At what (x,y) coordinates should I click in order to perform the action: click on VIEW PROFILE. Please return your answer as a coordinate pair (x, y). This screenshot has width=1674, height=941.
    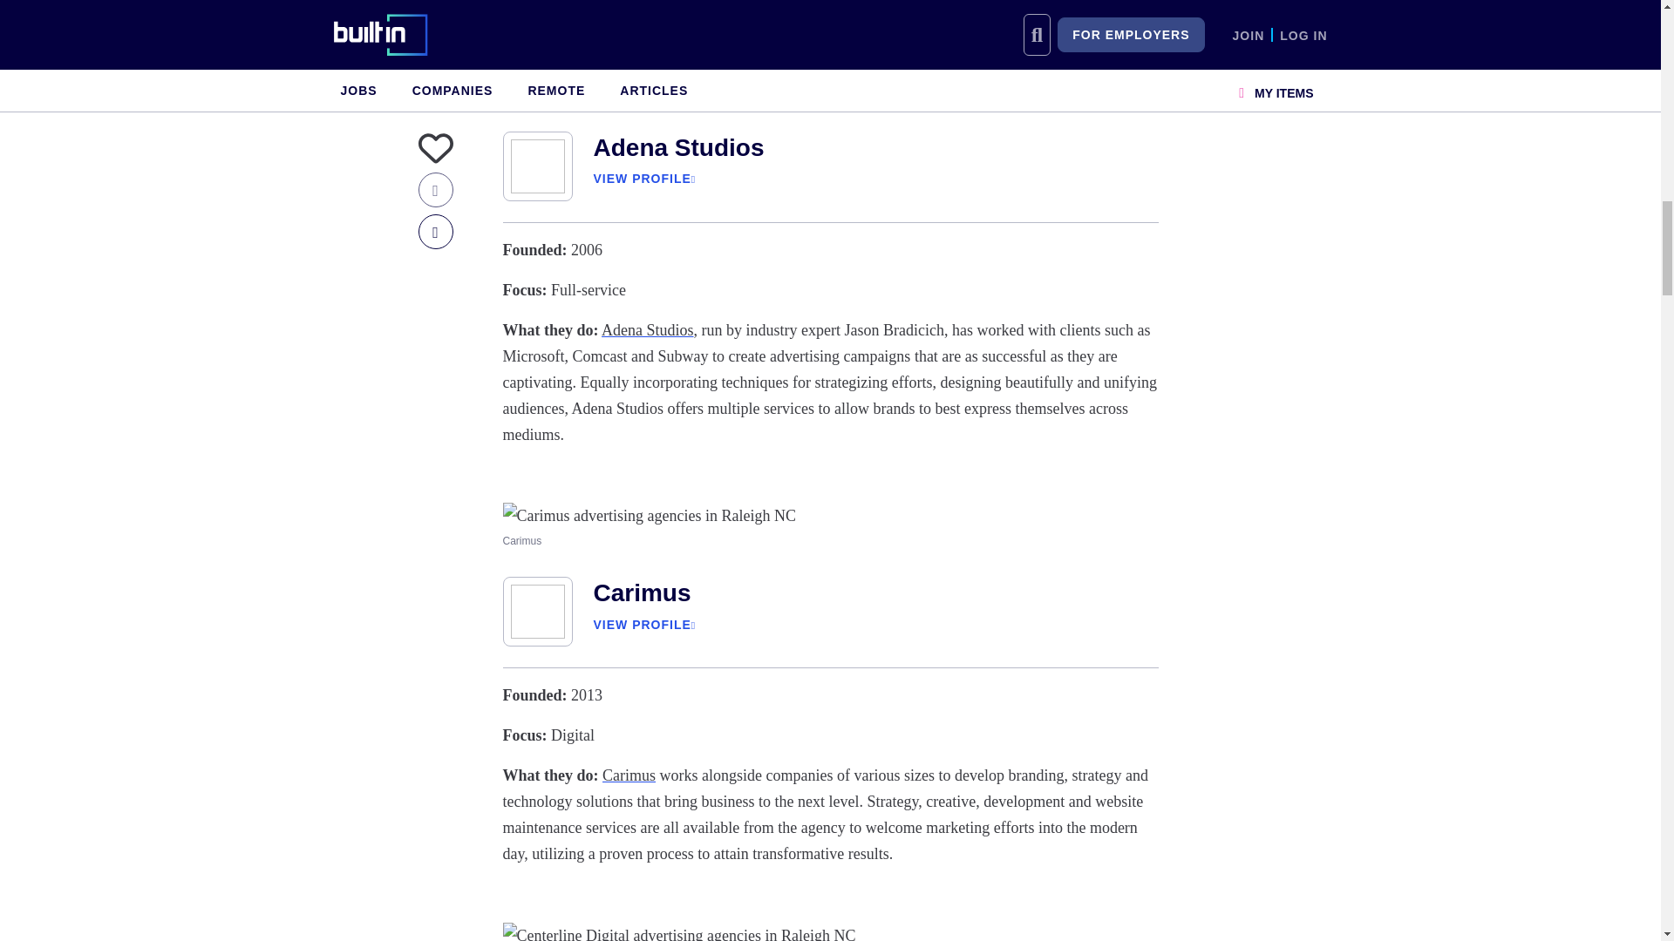
    Looking at the image, I should click on (641, 178).